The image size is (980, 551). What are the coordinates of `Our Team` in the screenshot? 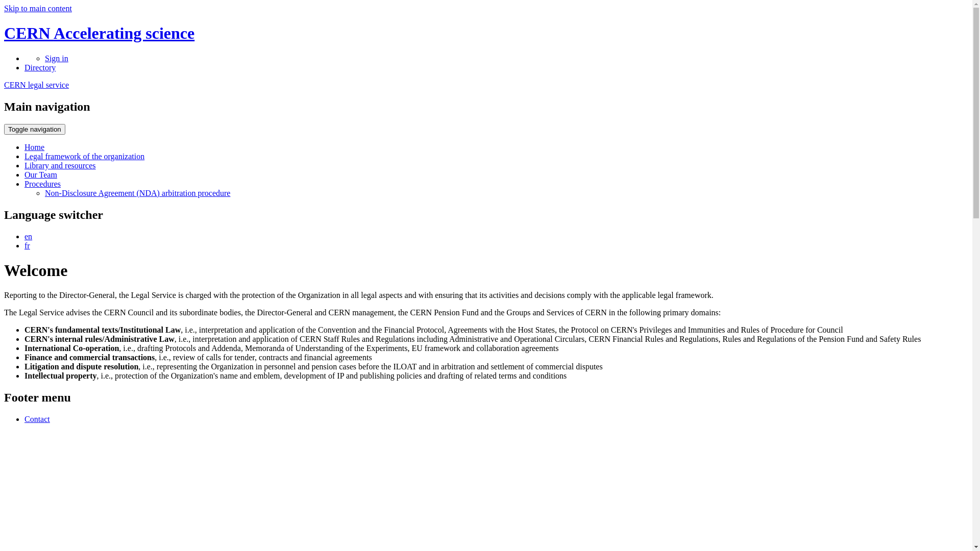 It's located at (41, 174).